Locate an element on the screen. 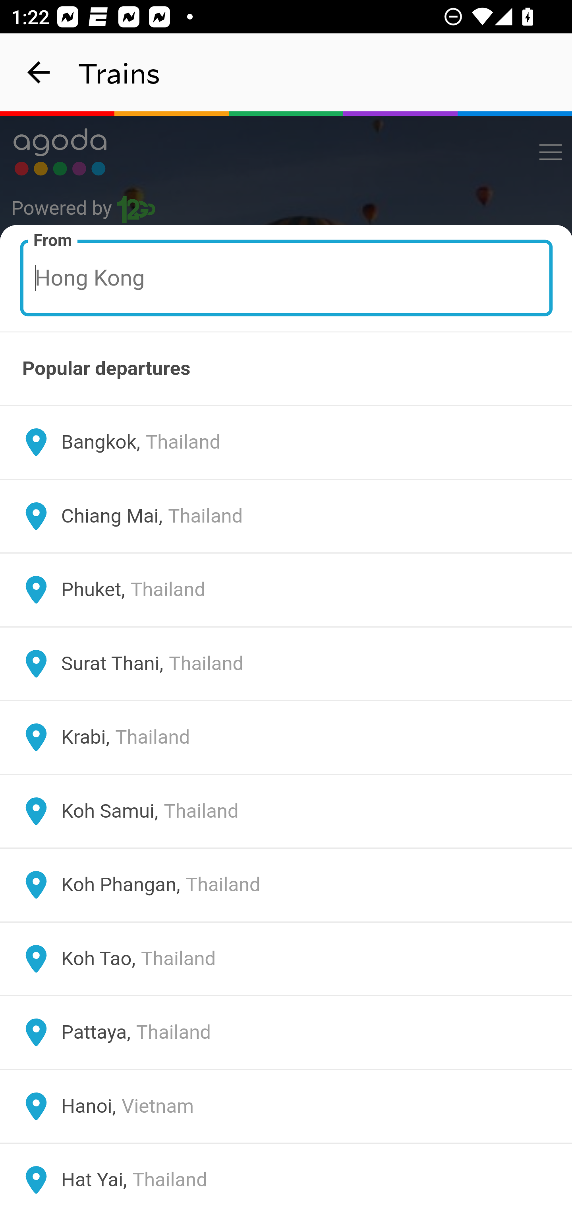 Image resolution: width=572 pixels, height=1209 pixels. Koh Phangan,Thailand is located at coordinates (286, 885).